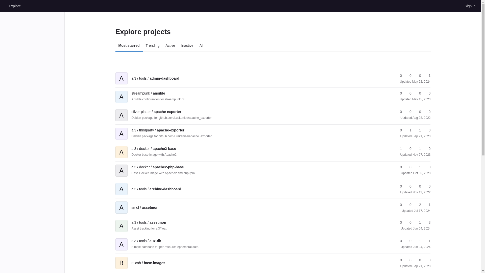  I want to click on 0, so click(408, 93).